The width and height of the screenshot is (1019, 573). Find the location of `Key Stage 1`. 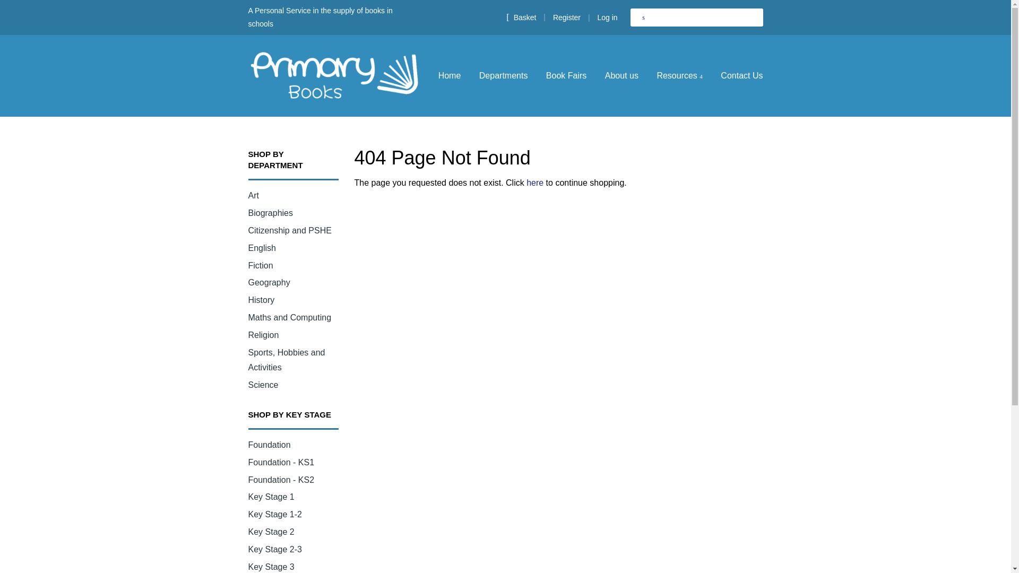

Key Stage 1 is located at coordinates (271, 497).